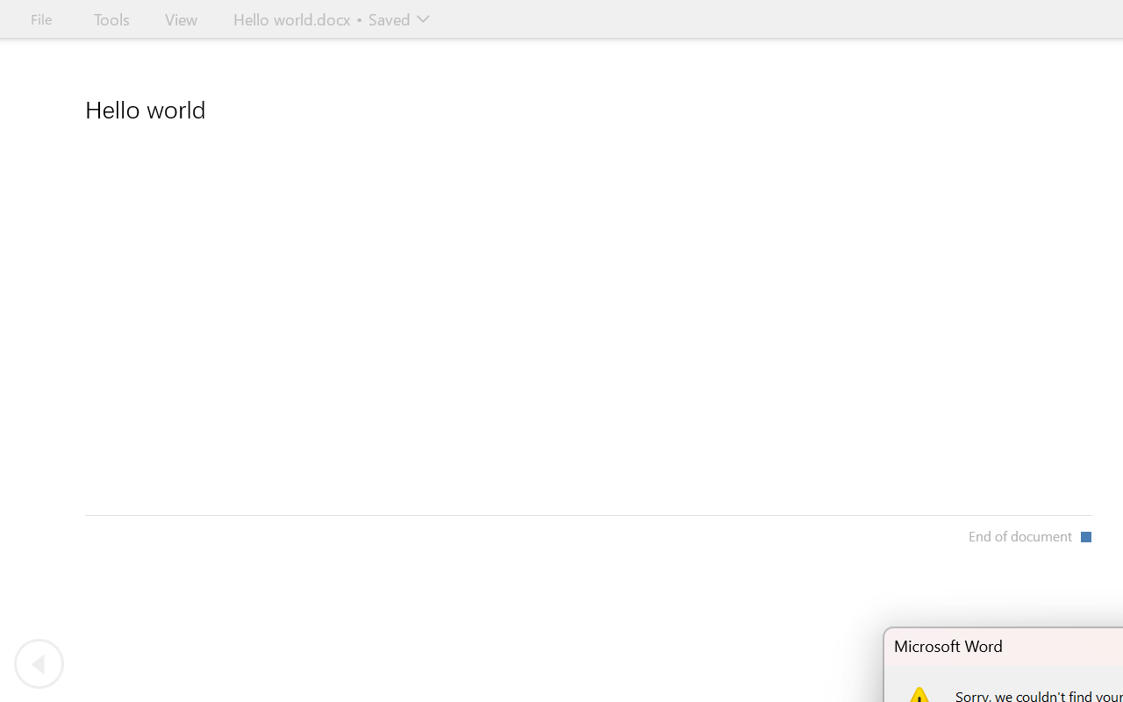 Image resolution: width=1123 pixels, height=702 pixels. Describe the element at coordinates (111, 19) in the screenshot. I see `Tools` at that location.